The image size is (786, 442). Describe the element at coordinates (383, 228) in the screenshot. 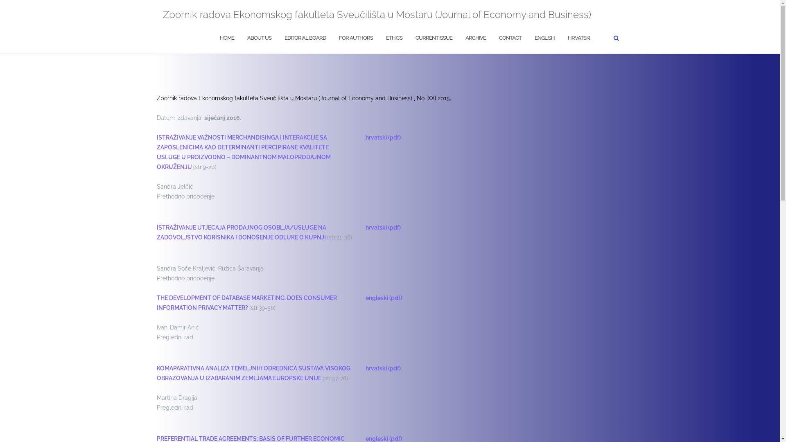

I see `hrvatski (pdf)` at that location.